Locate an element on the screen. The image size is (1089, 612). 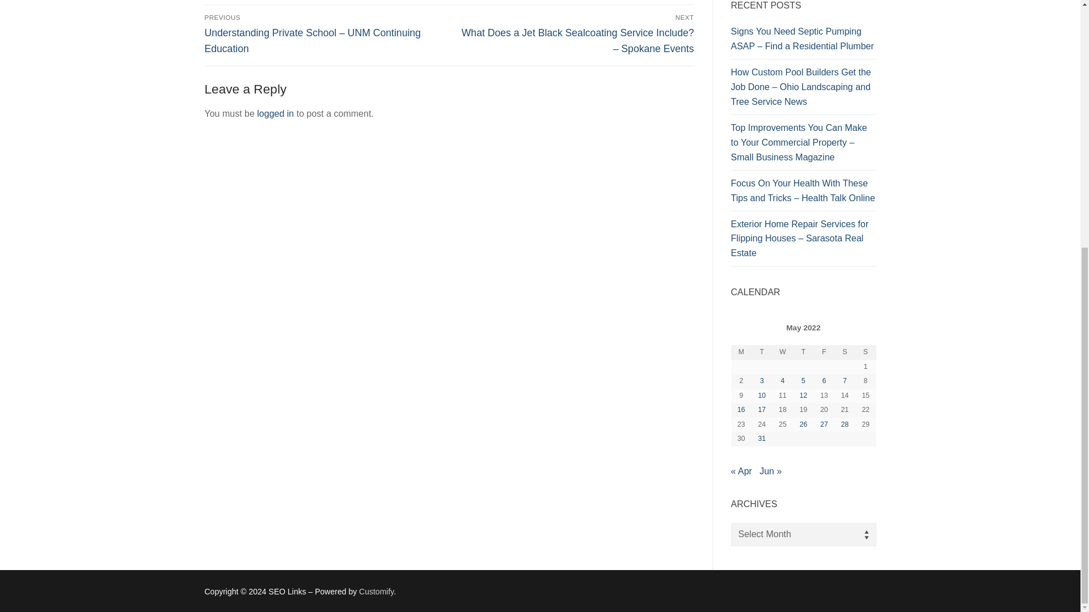
Saturday is located at coordinates (844, 352).